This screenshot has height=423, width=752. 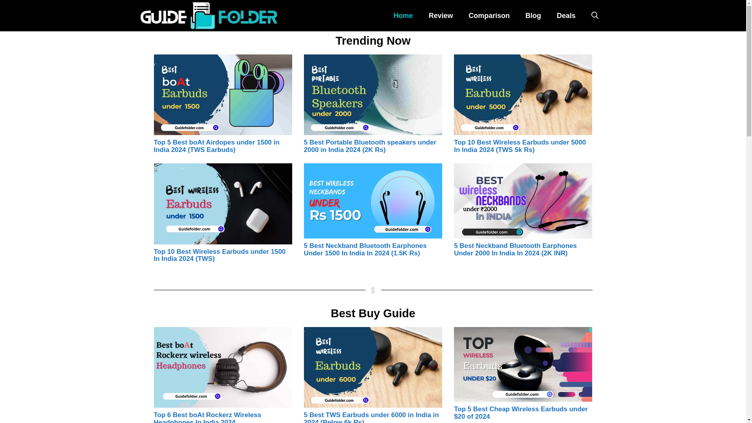 What do you see at coordinates (207, 417) in the screenshot?
I see `Top 6 Best boAt Rockerz Wireless Headphones In India 2024` at bounding box center [207, 417].